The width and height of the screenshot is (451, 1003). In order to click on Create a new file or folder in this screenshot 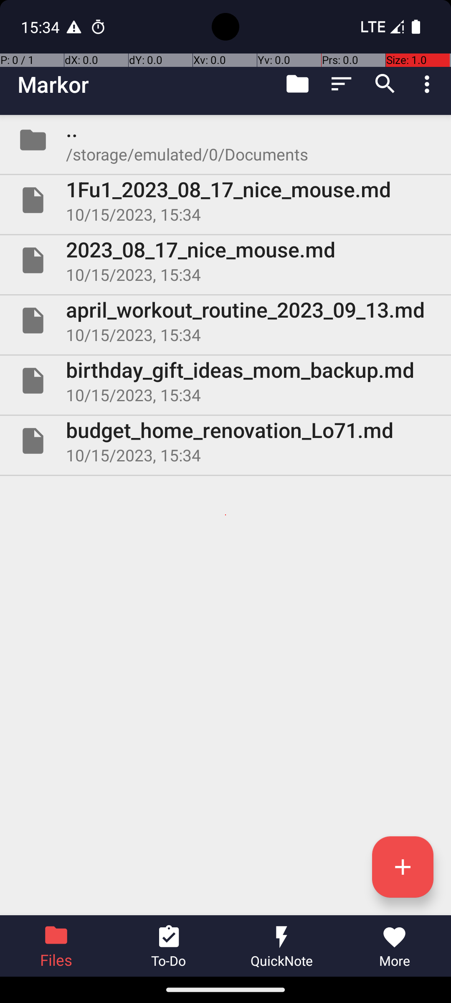, I will do `click(403, 867)`.